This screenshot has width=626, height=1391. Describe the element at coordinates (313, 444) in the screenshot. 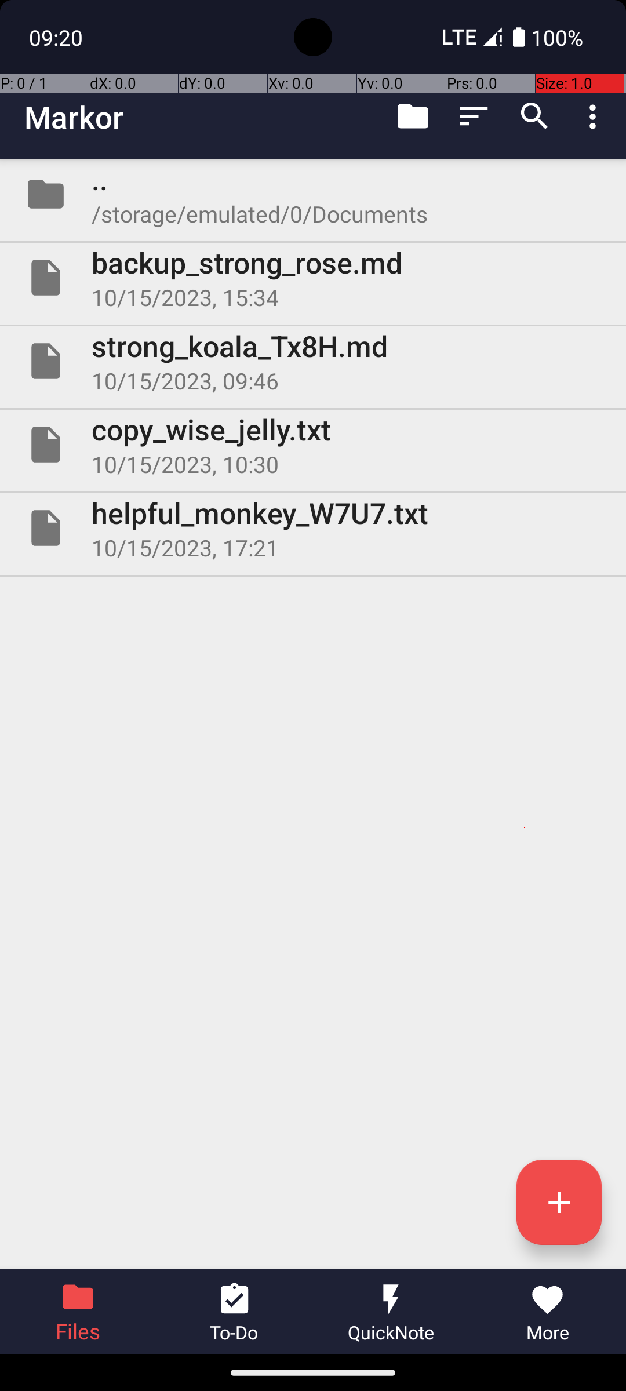

I see `File copy_wise_jelly.txt ` at that location.